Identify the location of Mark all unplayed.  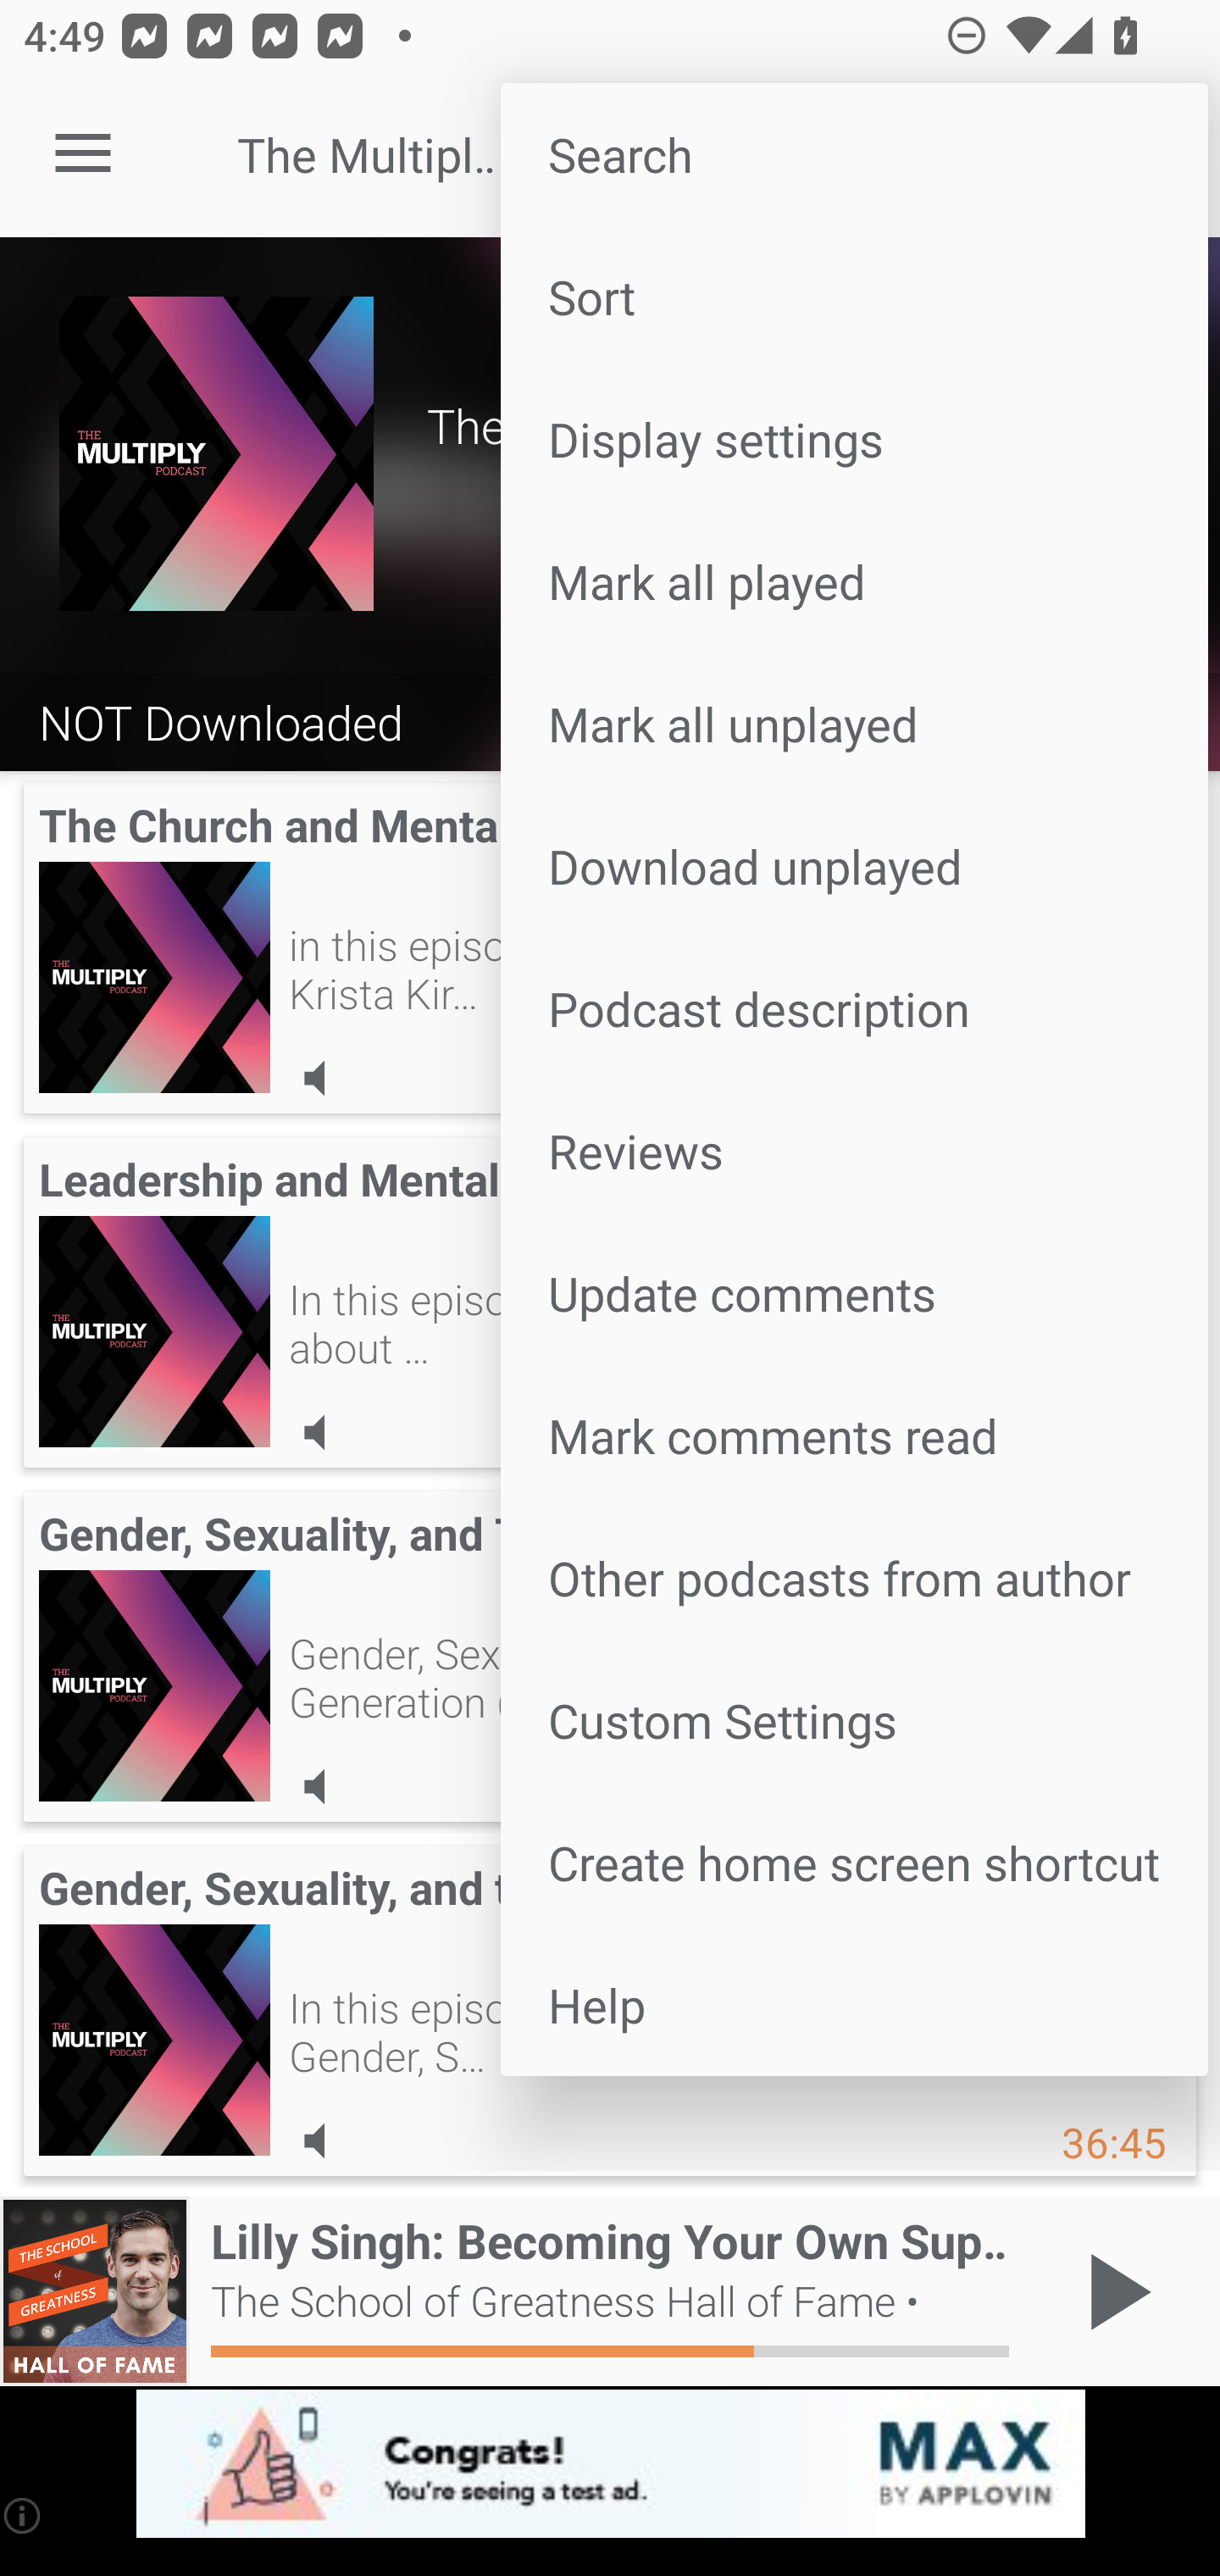
(854, 724).